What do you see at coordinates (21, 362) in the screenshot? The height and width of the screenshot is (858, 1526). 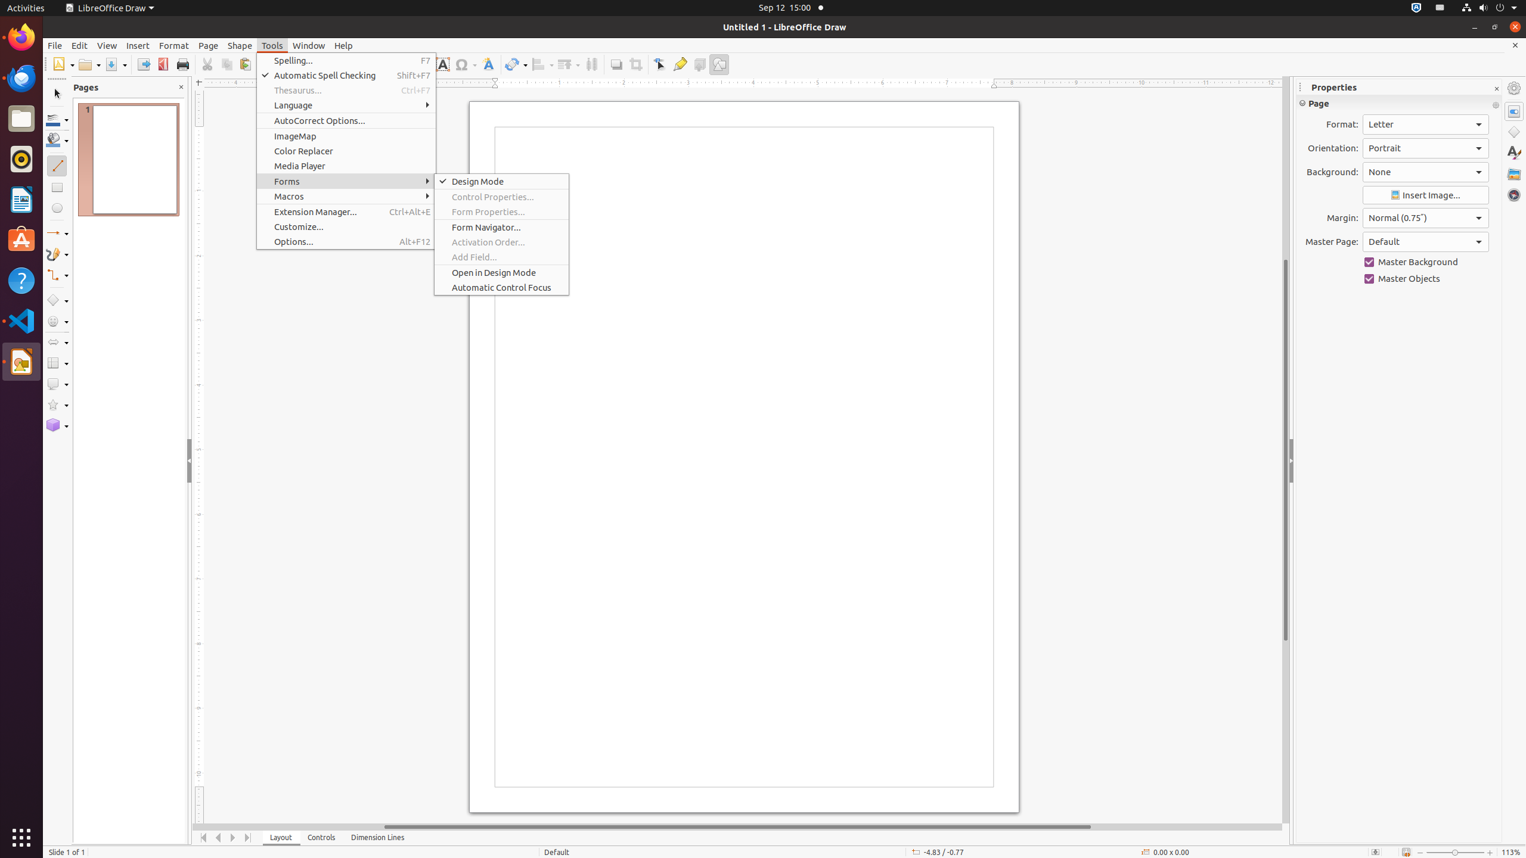 I see `LibreOffice Draw` at bounding box center [21, 362].